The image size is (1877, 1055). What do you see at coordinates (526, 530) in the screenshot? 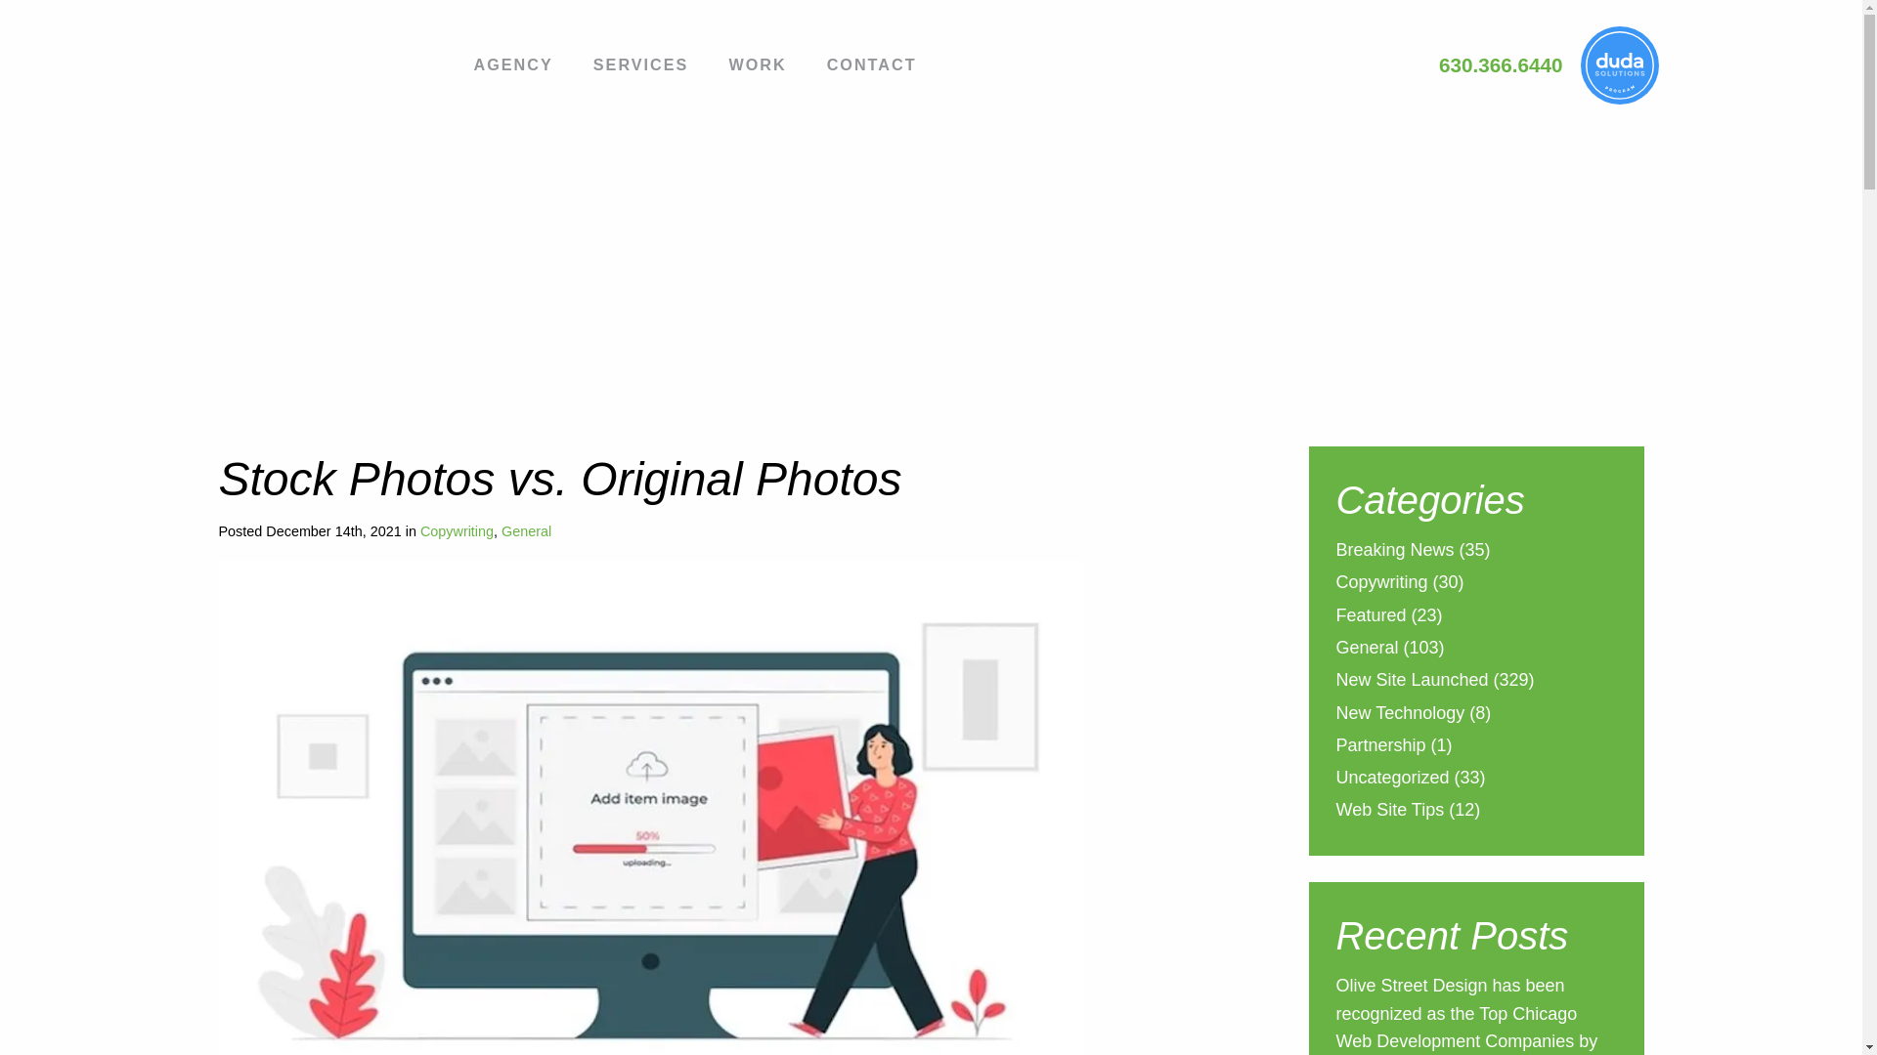
I see `General` at bounding box center [526, 530].